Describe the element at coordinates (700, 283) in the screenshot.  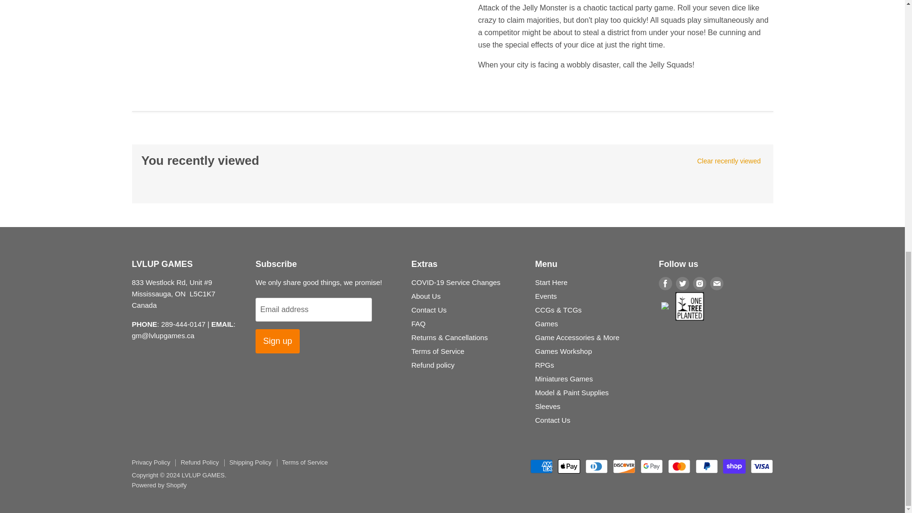
I see `Instagram` at that location.